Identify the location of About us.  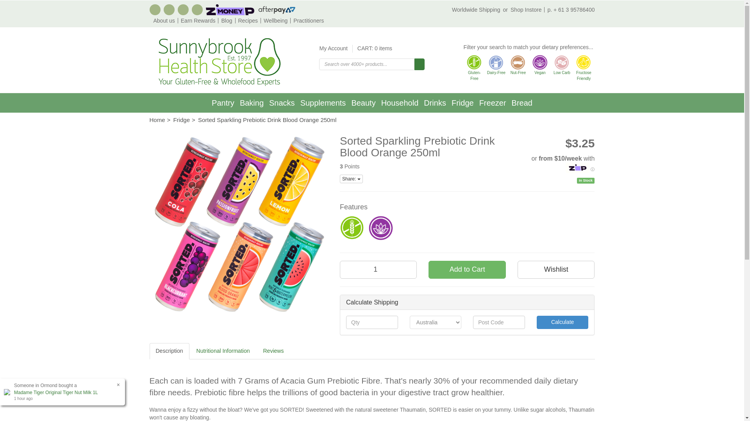
(164, 21).